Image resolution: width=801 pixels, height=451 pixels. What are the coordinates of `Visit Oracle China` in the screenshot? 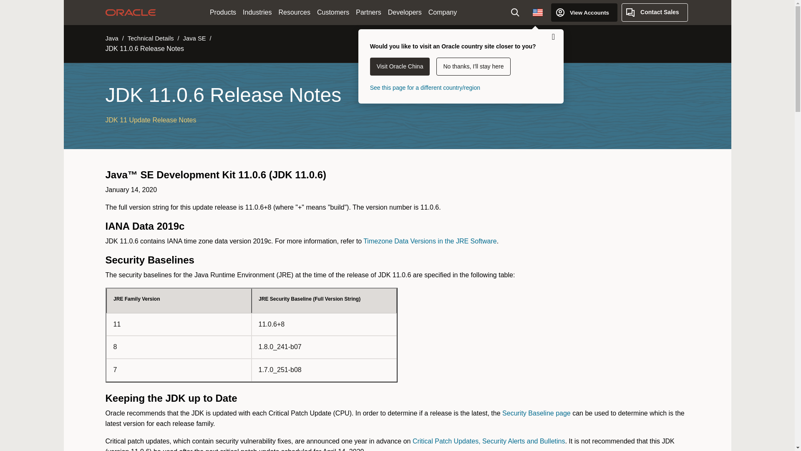 It's located at (400, 67).